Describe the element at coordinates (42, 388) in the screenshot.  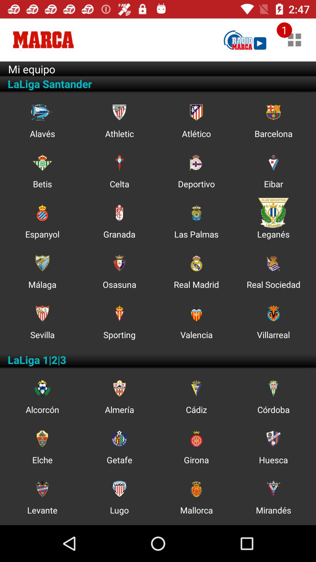
I see `click on the image above alcorcon` at that location.